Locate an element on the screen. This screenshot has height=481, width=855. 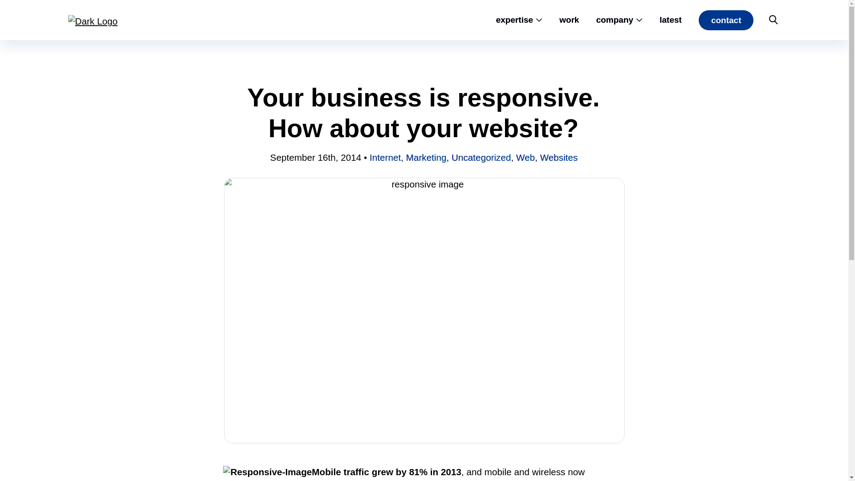
contact is located at coordinates (726, 20).